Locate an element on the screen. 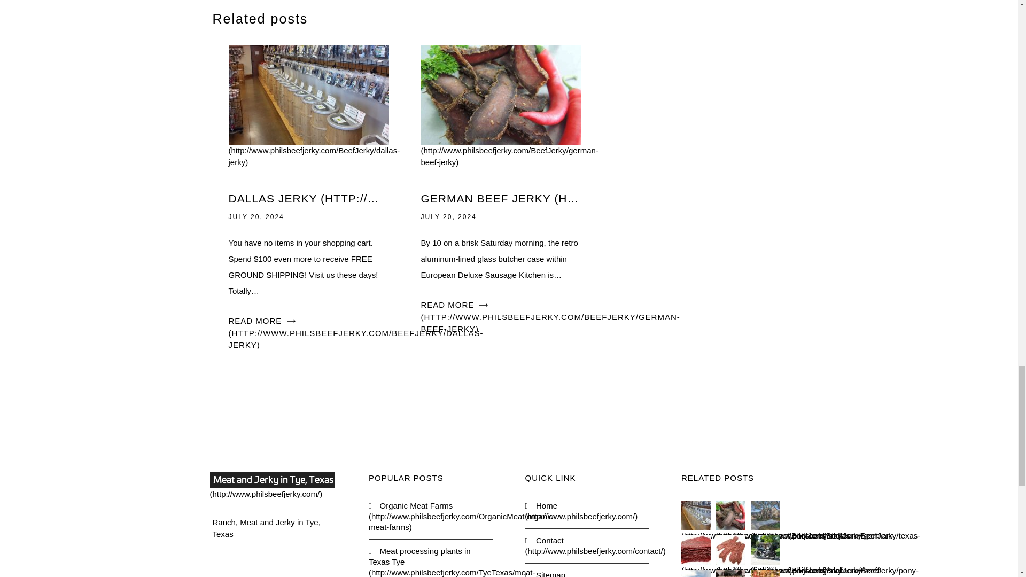  German Beef Jerky is located at coordinates (509, 128).